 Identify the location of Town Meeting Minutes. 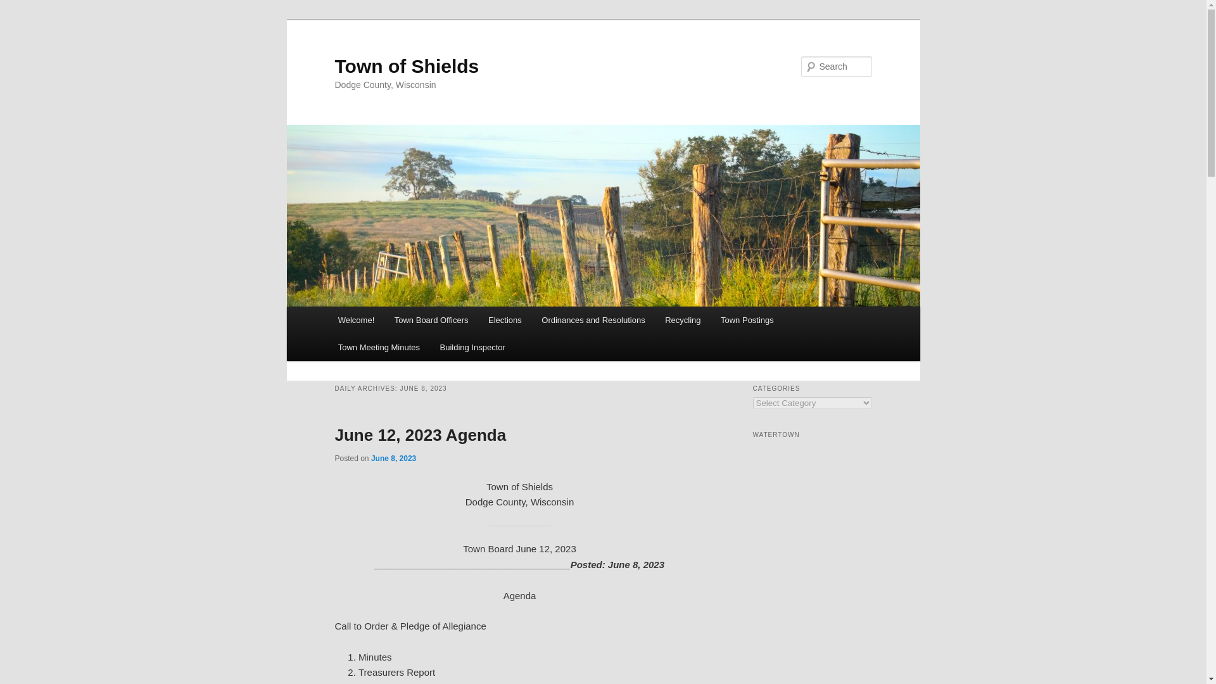
(379, 347).